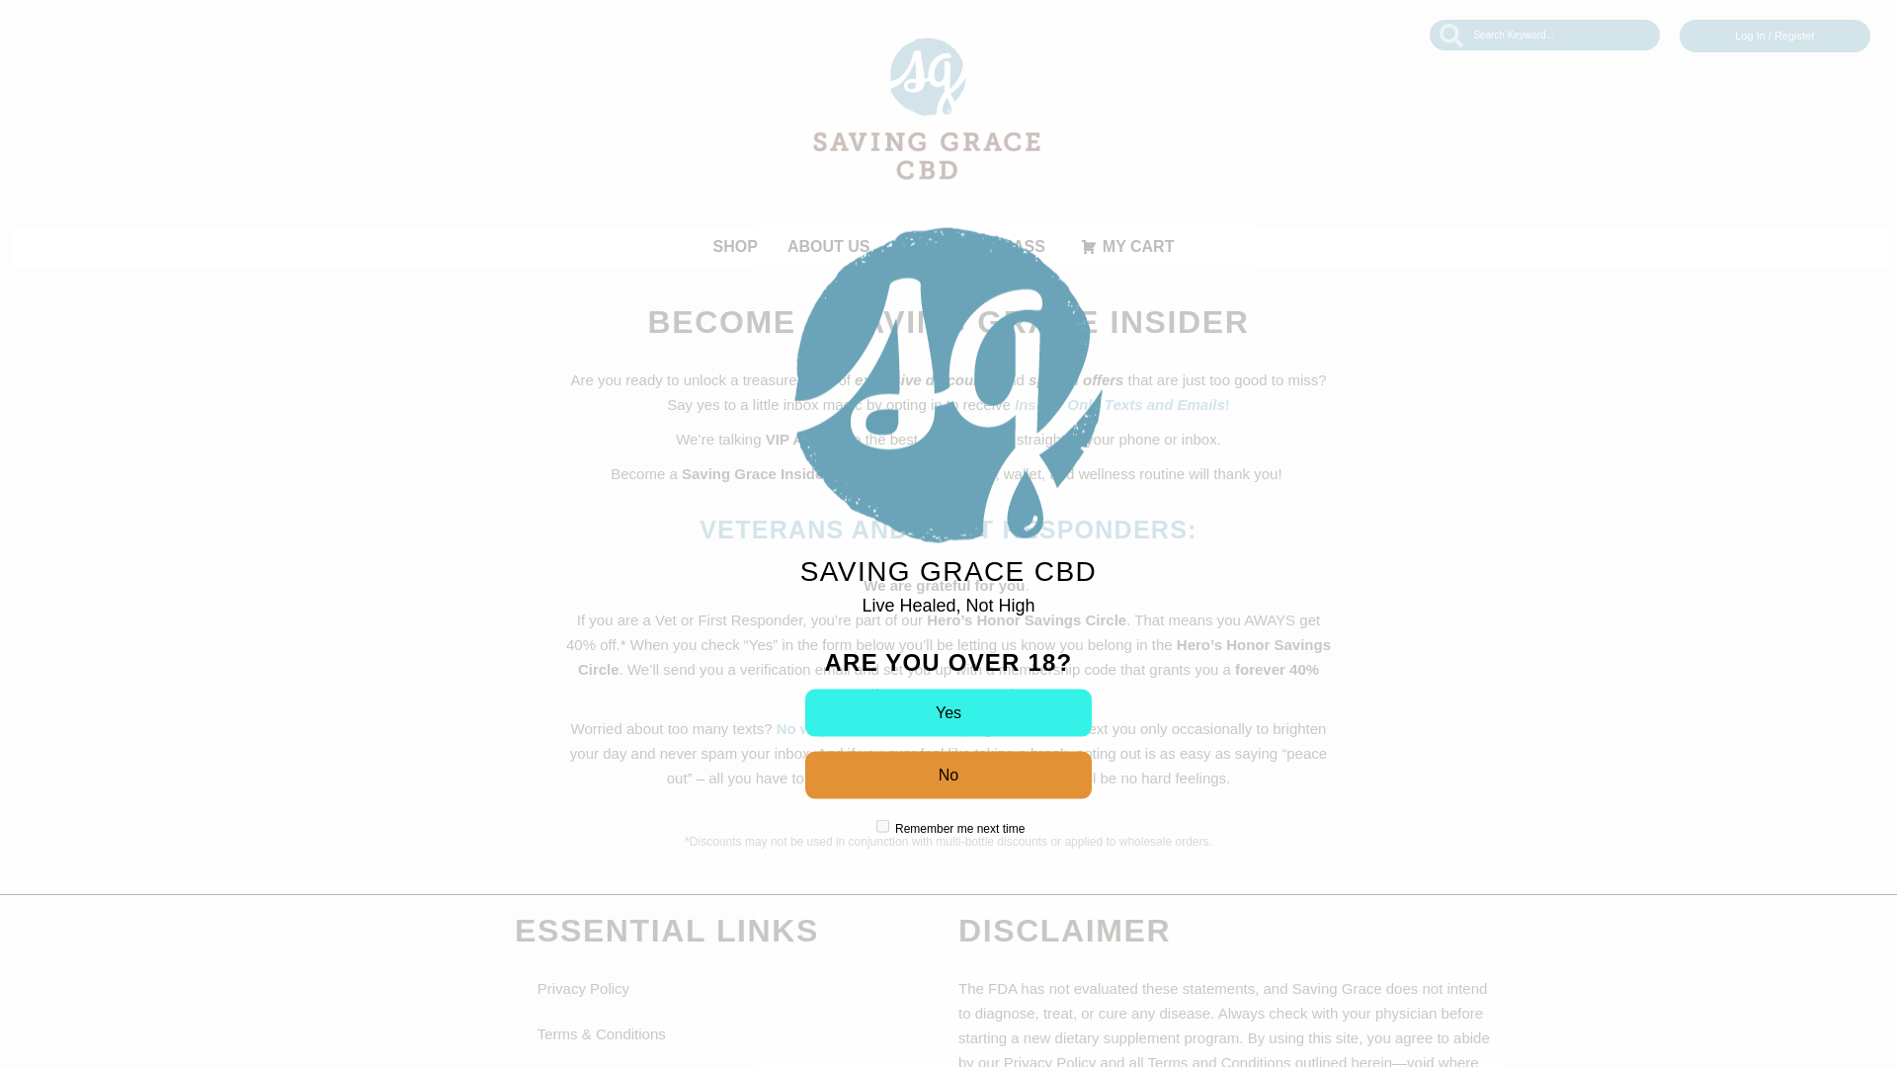 The width and height of the screenshot is (1897, 1067). What do you see at coordinates (832, 247) in the screenshot?
I see `ABOUT US` at bounding box center [832, 247].